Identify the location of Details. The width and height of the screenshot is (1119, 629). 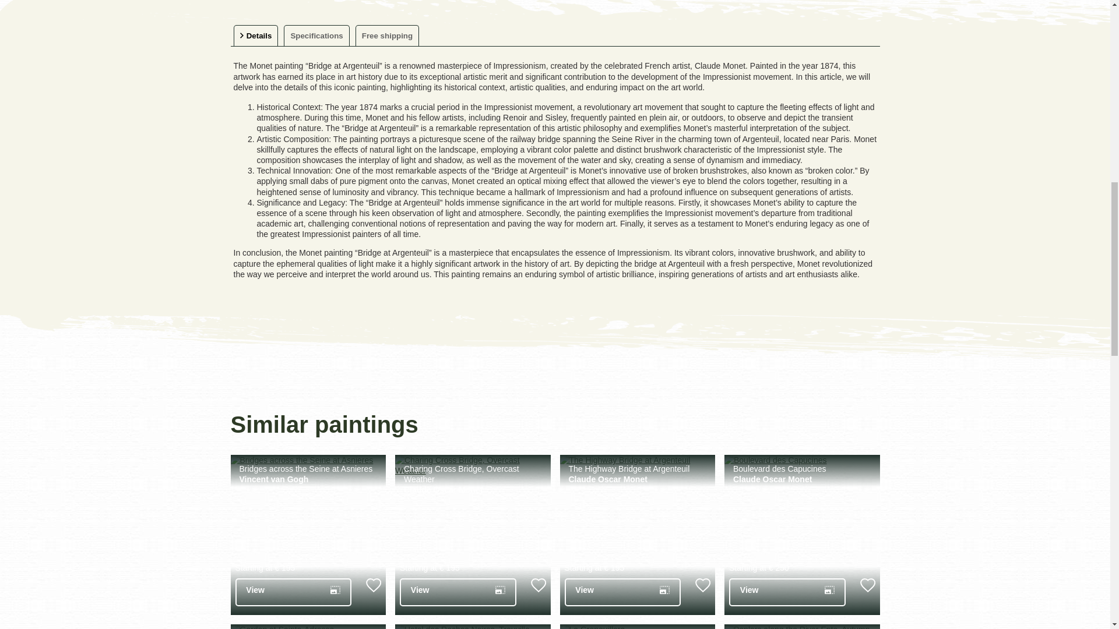
(255, 35).